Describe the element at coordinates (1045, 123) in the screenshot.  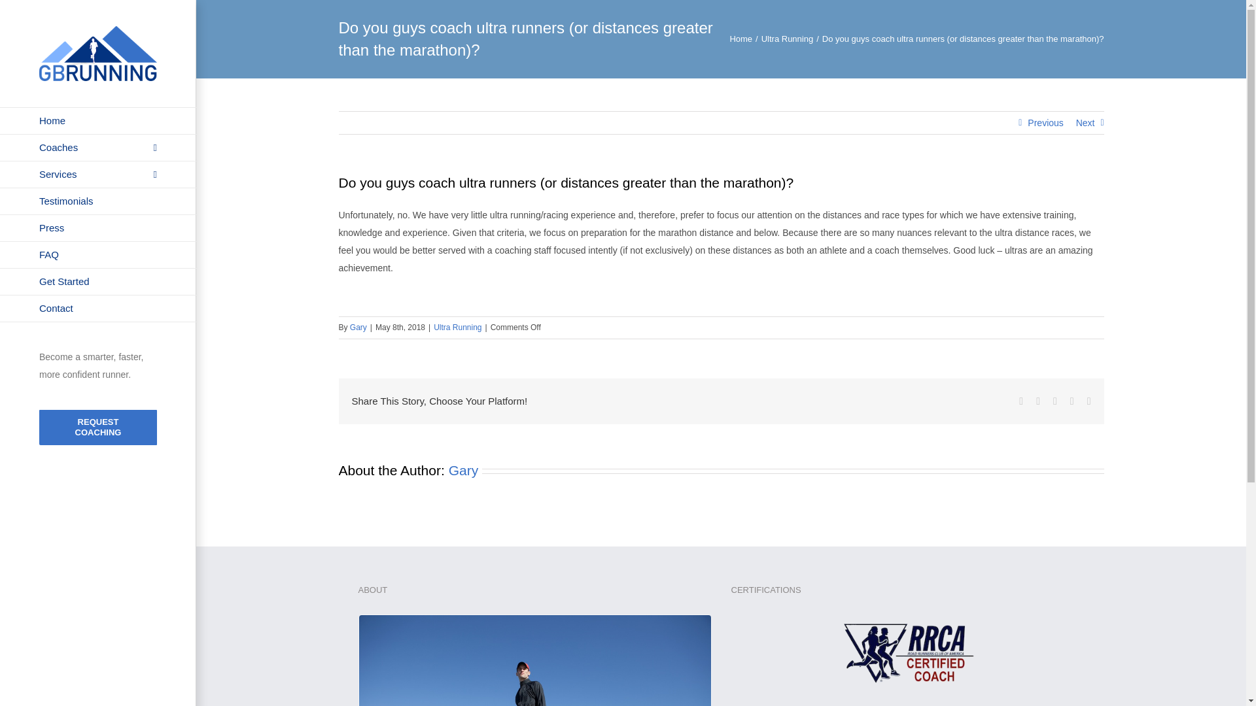
I see `Previous` at that location.